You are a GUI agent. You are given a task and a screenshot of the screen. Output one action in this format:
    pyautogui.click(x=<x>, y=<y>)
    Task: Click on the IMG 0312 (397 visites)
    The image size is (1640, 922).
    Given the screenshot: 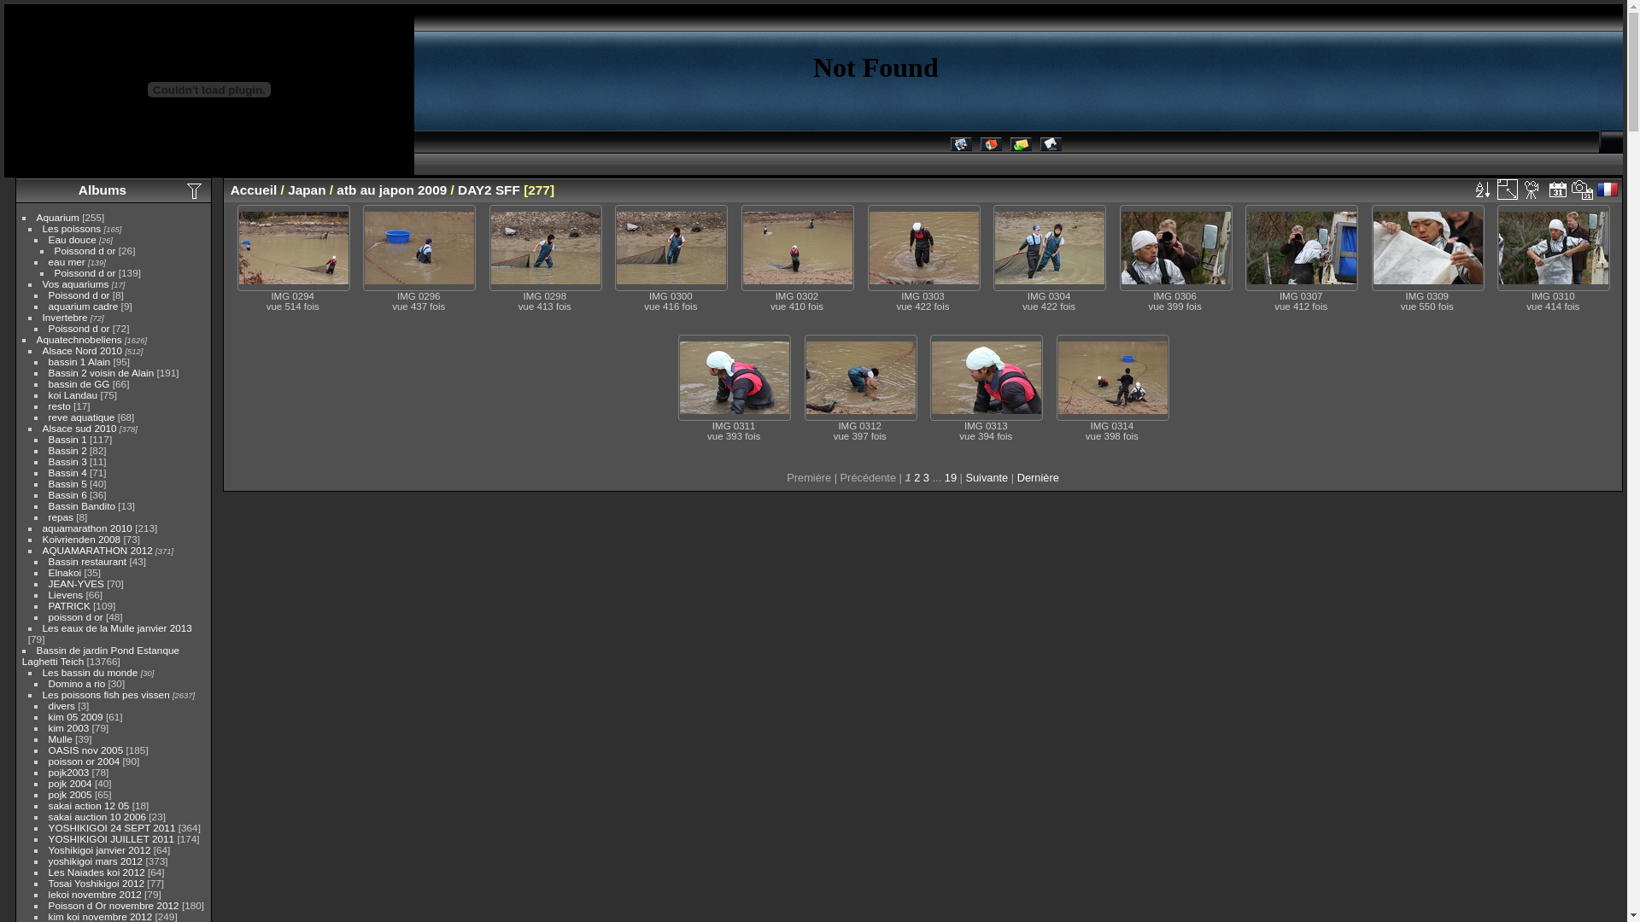 What is the action you would take?
    pyautogui.click(x=861, y=377)
    